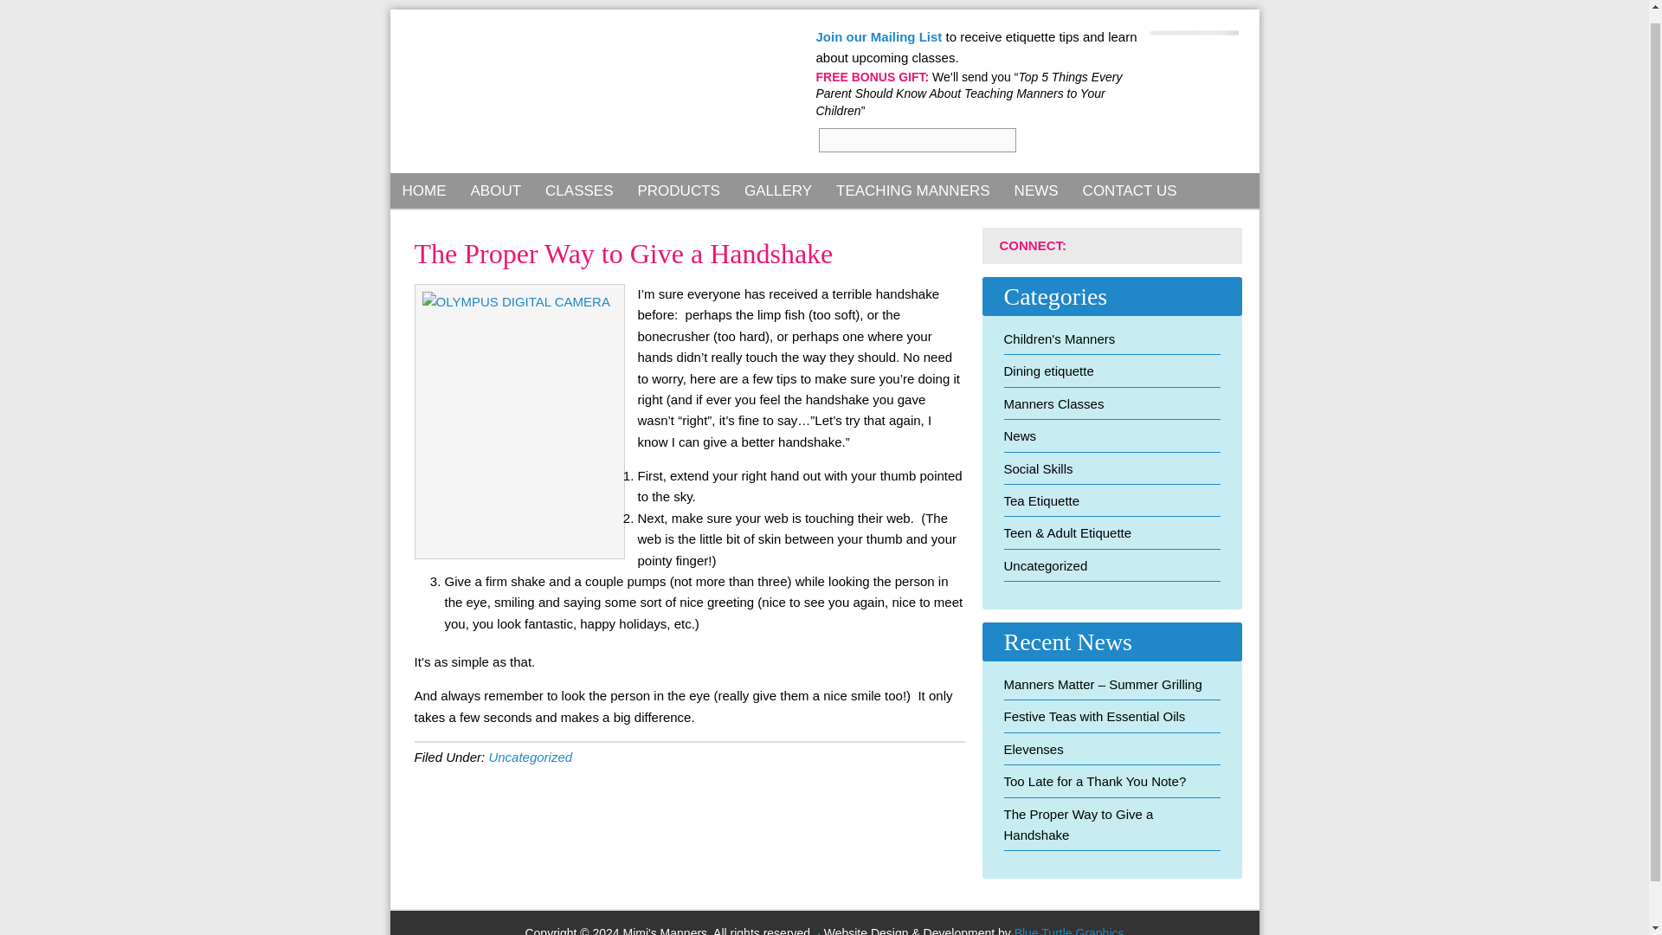  I want to click on Products, so click(677, 190).